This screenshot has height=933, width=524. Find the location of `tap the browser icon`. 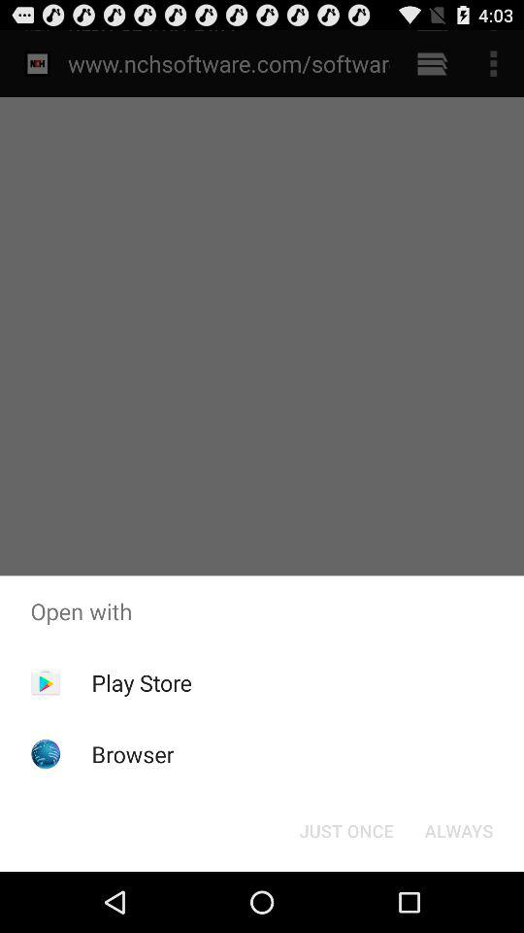

tap the browser icon is located at coordinates (132, 754).